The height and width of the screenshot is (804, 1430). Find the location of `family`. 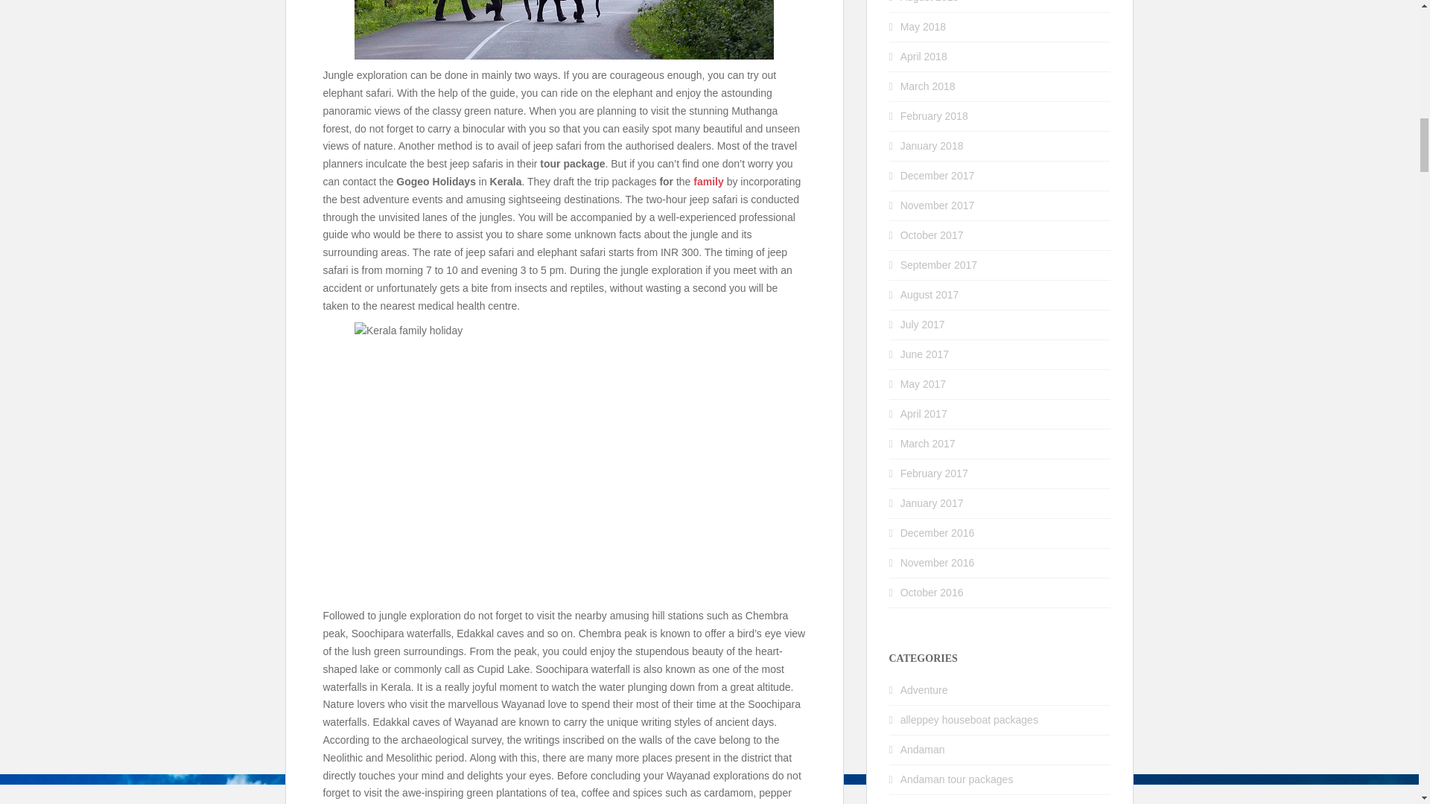

family is located at coordinates (708, 182).